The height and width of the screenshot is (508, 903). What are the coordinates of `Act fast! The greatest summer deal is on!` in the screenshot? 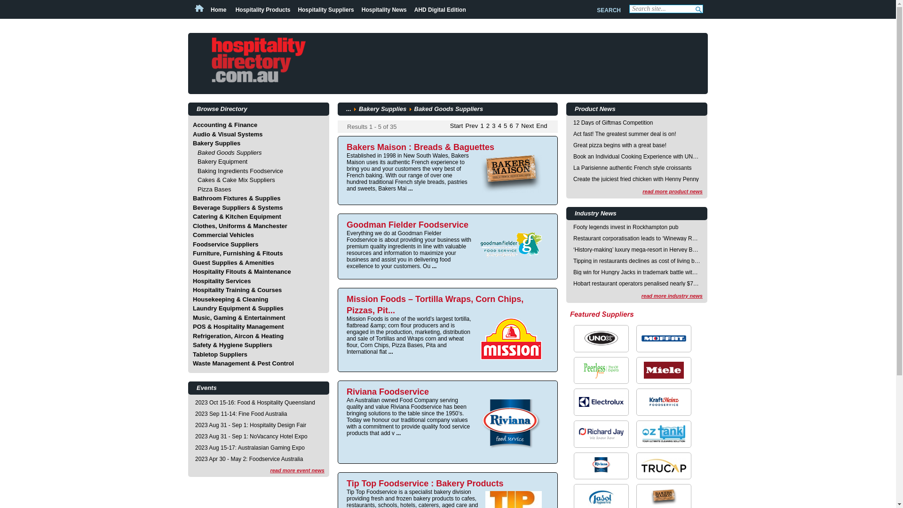 It's located at (637, 134).